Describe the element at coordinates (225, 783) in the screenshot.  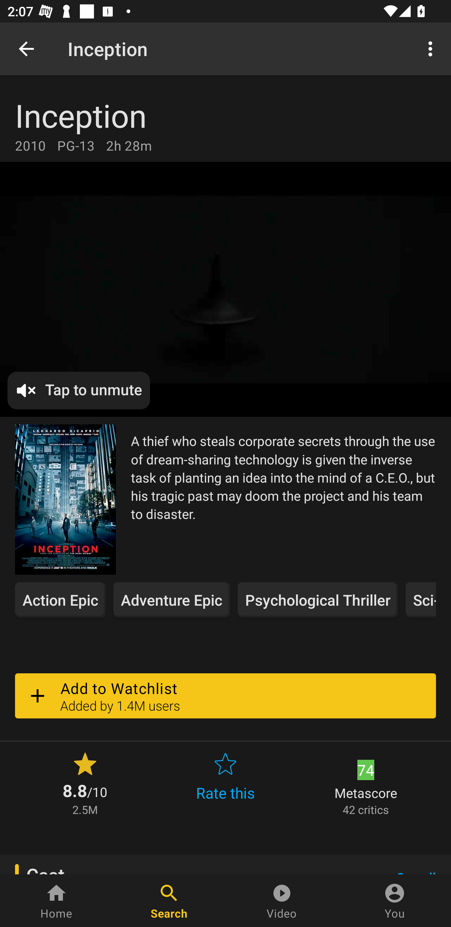
I see `Rate this` at that location.